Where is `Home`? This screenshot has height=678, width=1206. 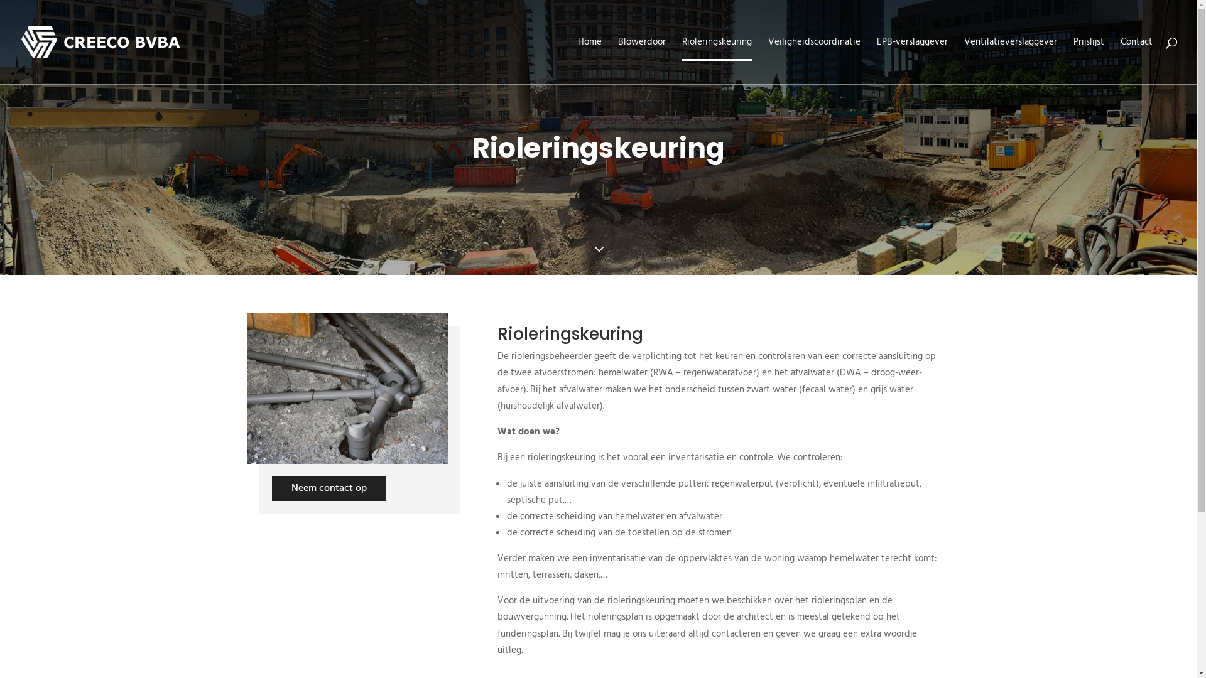
Home is located at coordinates (590, 61).